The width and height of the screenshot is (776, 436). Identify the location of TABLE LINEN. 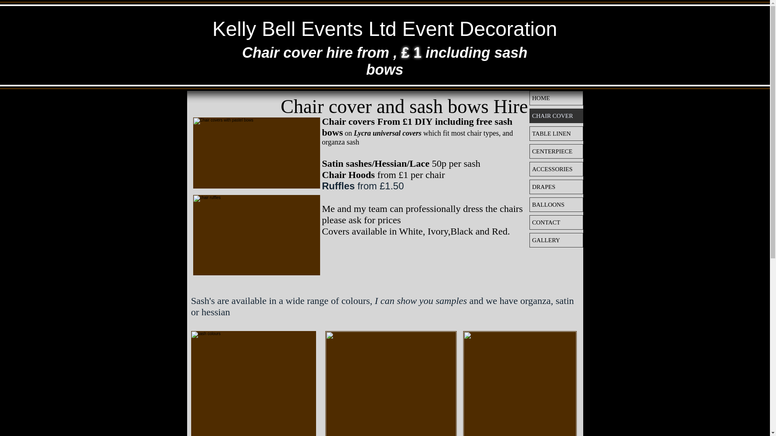
(556, 133).